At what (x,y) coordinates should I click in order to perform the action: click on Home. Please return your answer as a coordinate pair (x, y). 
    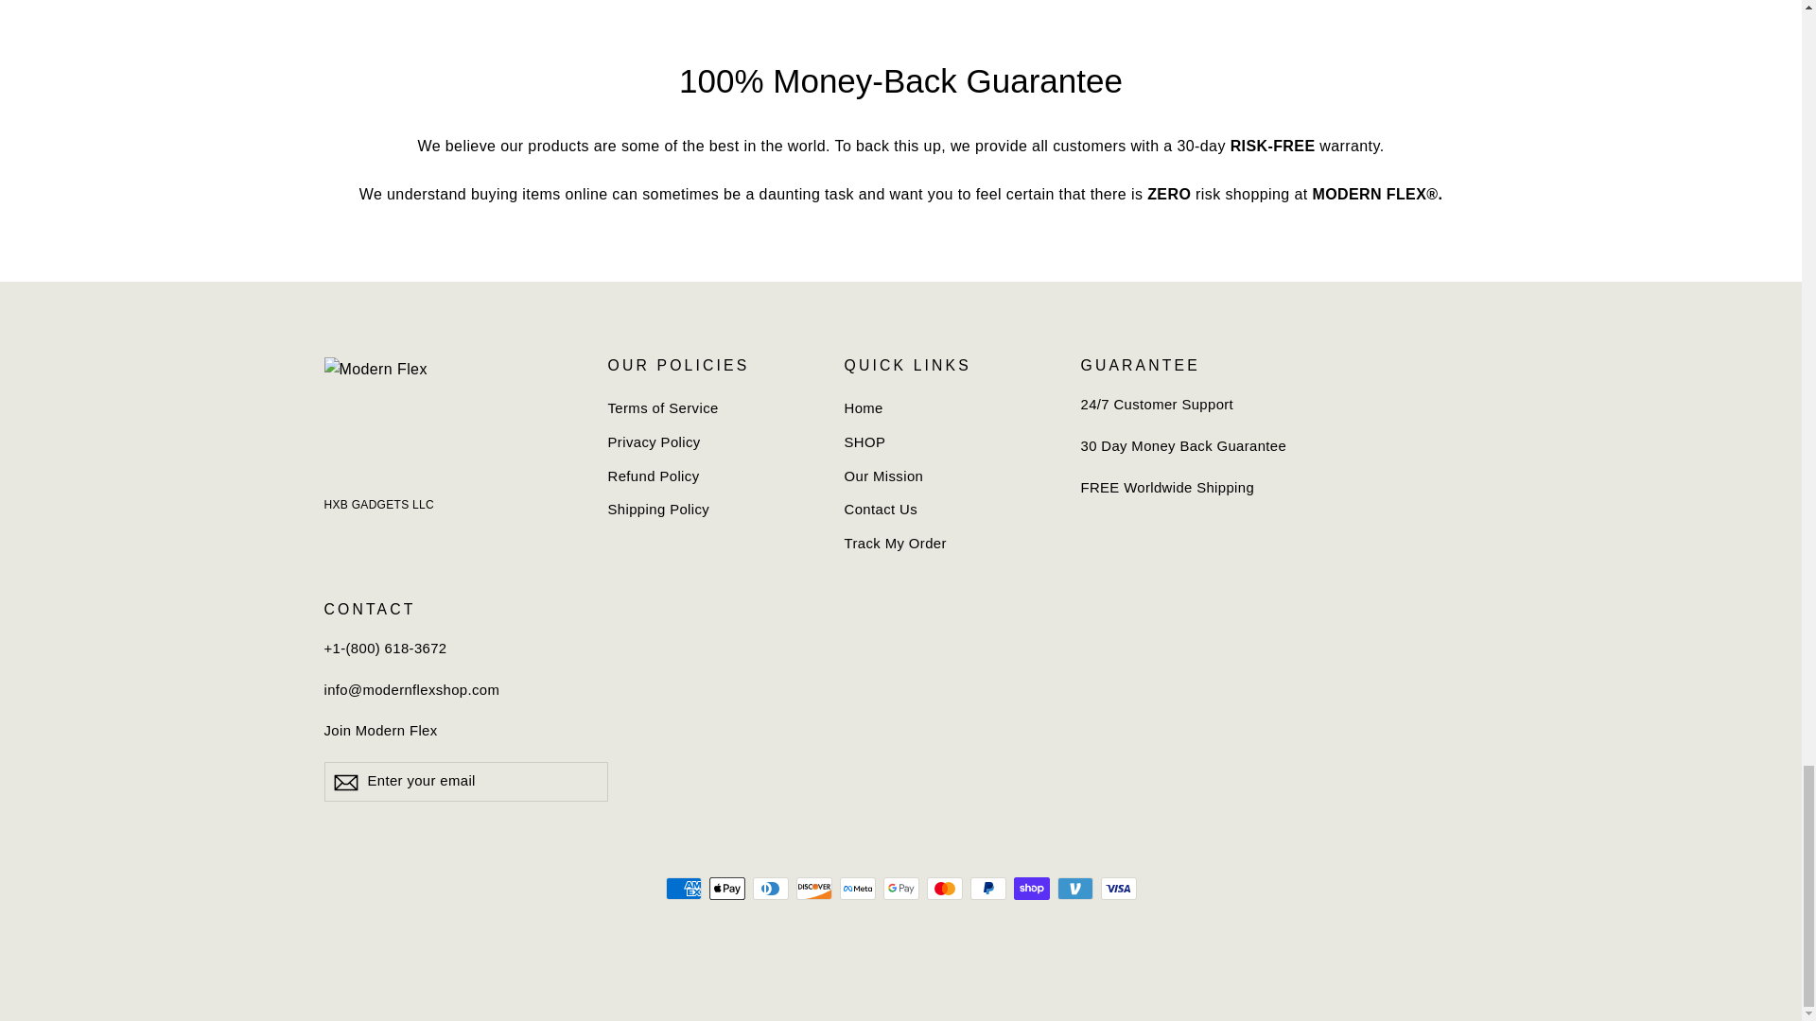
    Looking at the image, I should click on (948, 408).